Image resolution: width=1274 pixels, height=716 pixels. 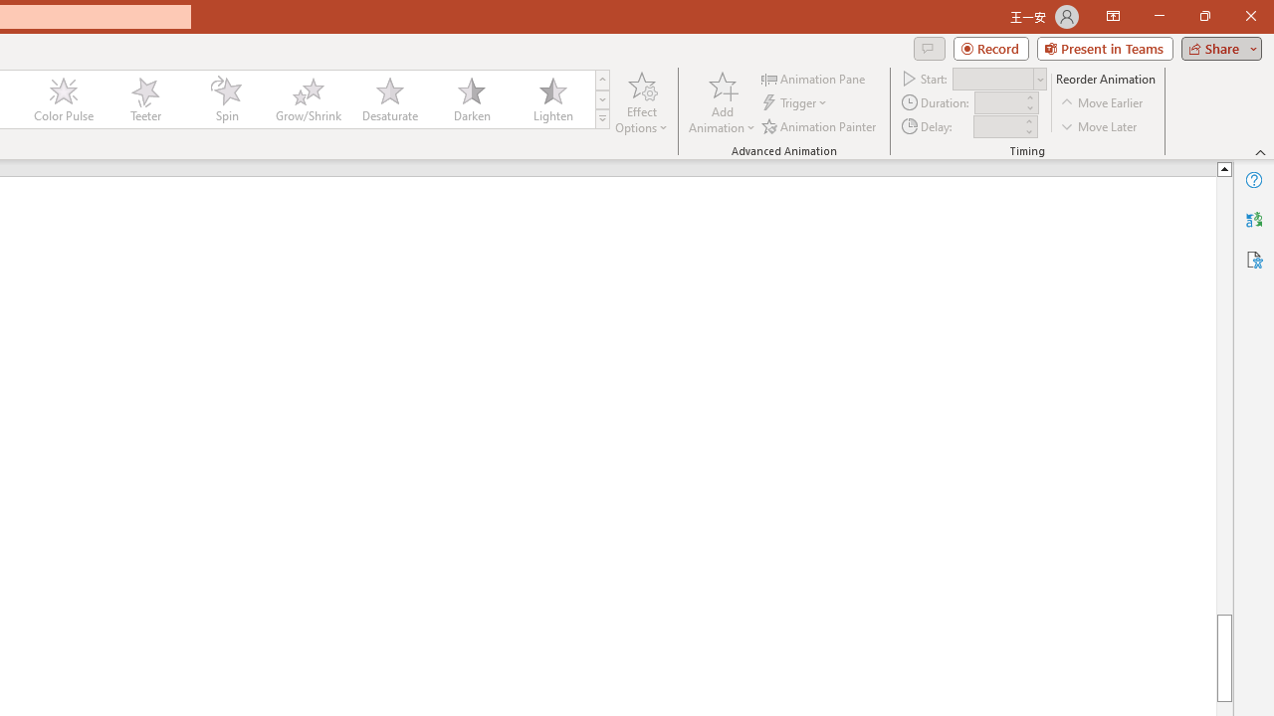 What do you see at coordinates (602, 119) in the screenshot?
I see `Animation Styles` at bounding box center [602, 119].